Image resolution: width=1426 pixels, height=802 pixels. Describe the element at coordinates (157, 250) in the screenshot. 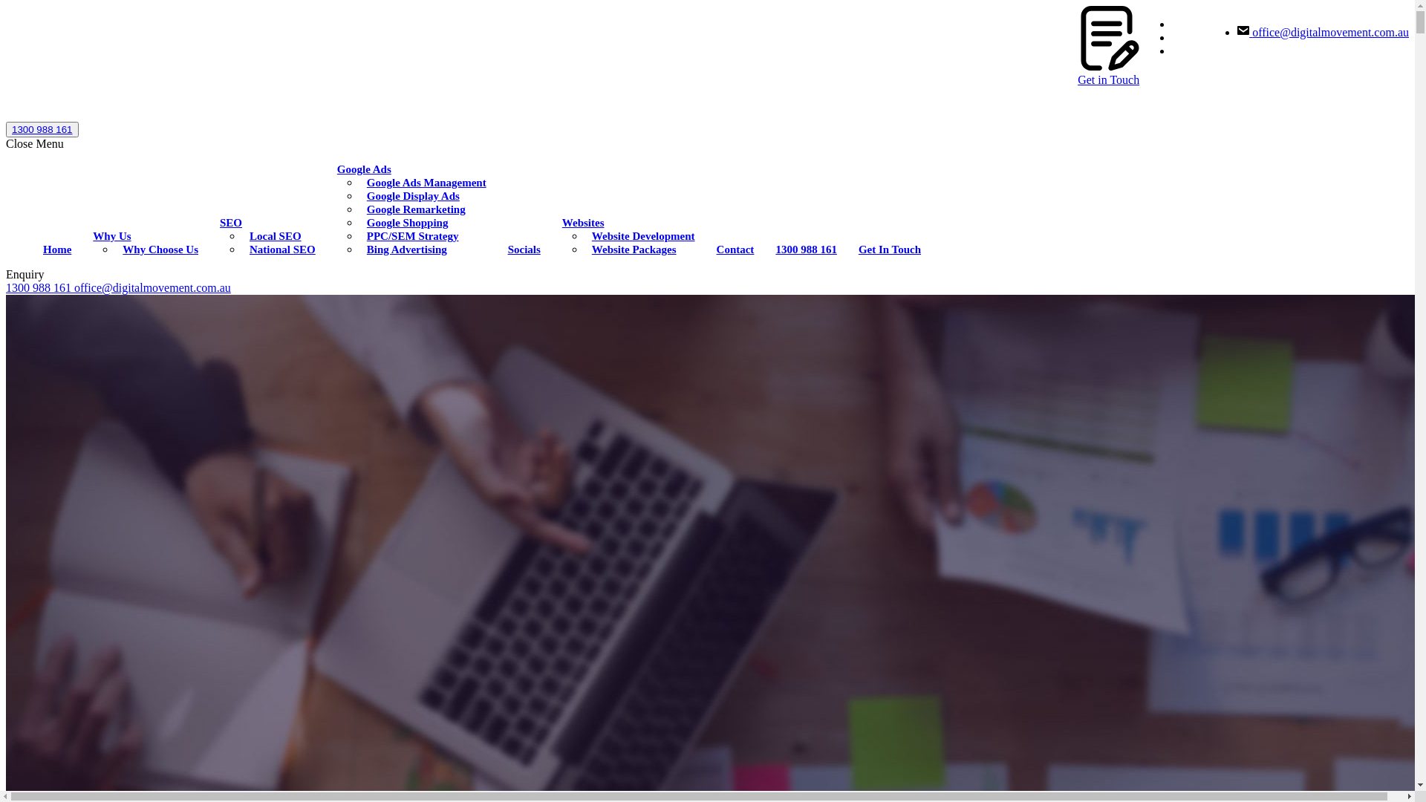

I see `Why Choose Us` at that location.